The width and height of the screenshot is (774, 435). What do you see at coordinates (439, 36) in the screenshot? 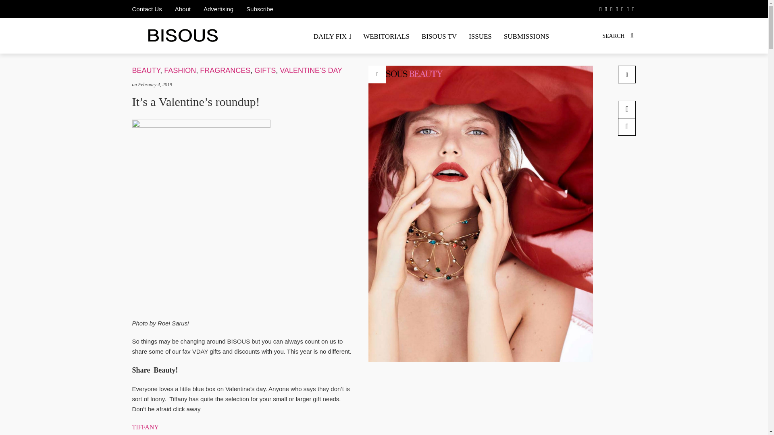
I see `BISOUS TV` at bounding box center [439, 36].